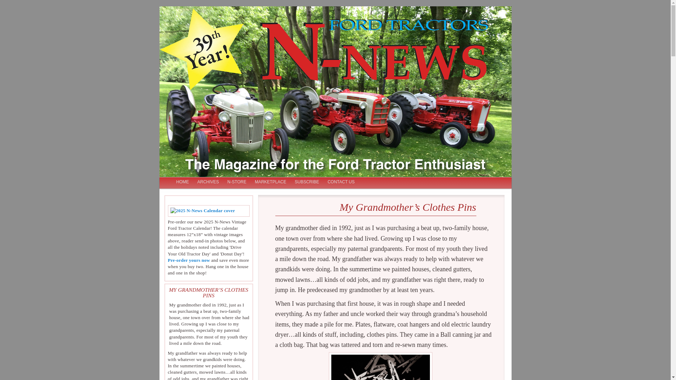  I want to click on SKIP TO SECONDARY CONTENT, so click(208, 182).